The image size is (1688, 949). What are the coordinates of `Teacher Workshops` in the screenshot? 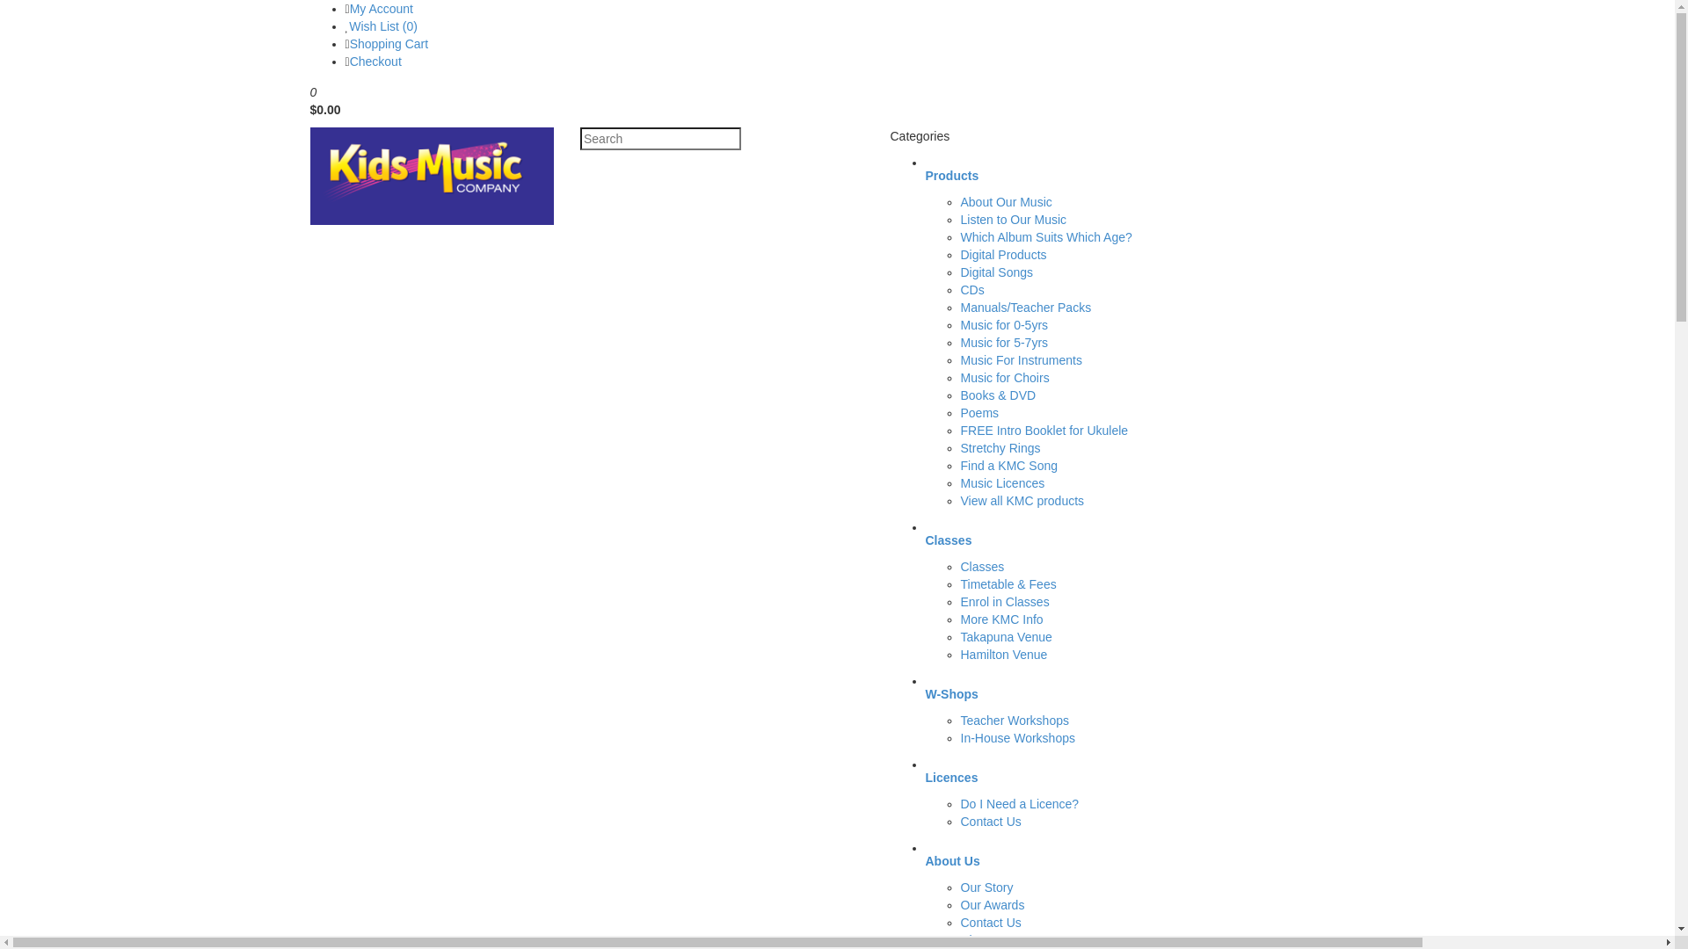 It's located at (1015, 721).